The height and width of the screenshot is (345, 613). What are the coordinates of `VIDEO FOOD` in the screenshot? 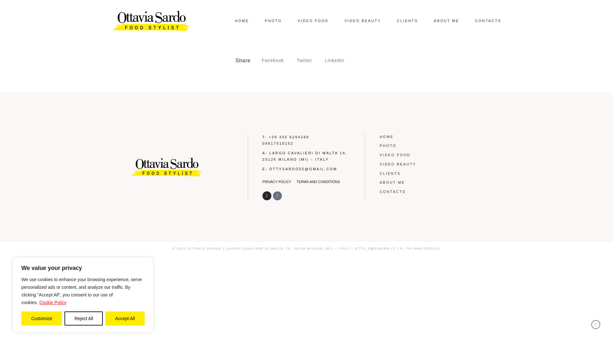 It's located at (313, 20).